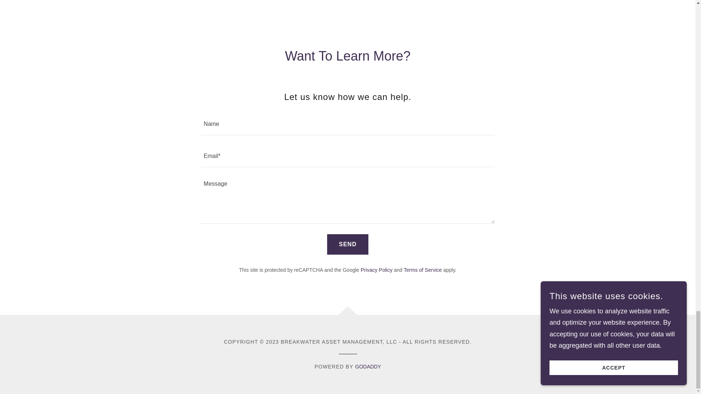  What do you see at coordinates (377, 270) in the screenshot?
I see `Privacy Policy` at bounding box center [377, 270].